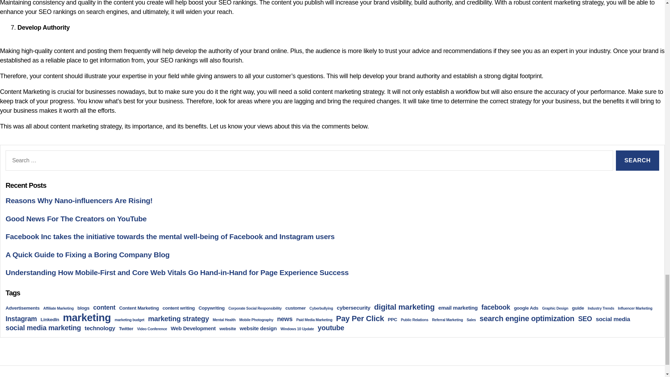 Image resolution: width=670 pixels, height=377 pixels. I want to click on blogs, so click(84, 308).